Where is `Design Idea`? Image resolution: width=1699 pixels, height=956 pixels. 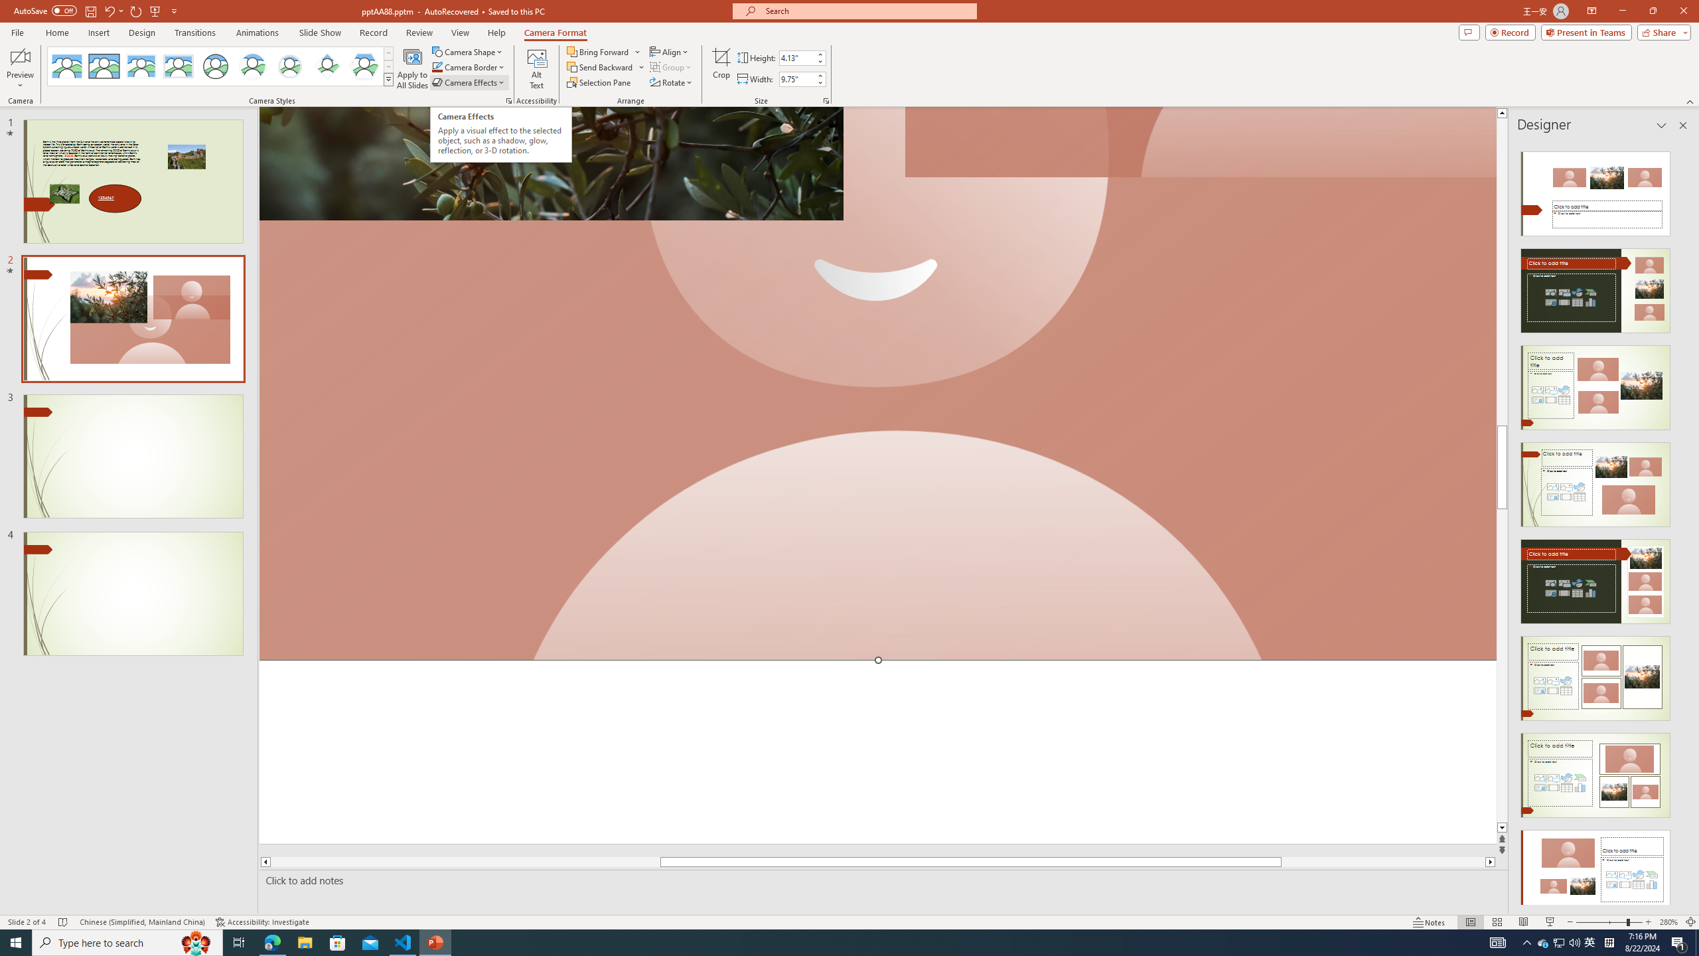
Design Idea is located at coordinates (1595, 868).